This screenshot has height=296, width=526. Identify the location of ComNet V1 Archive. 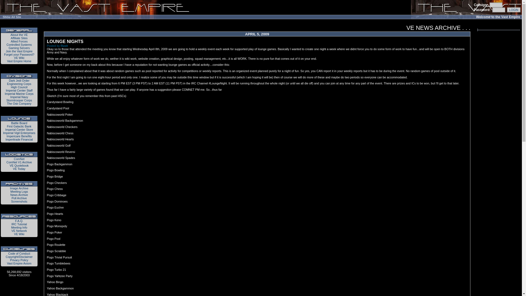
(19, 162).